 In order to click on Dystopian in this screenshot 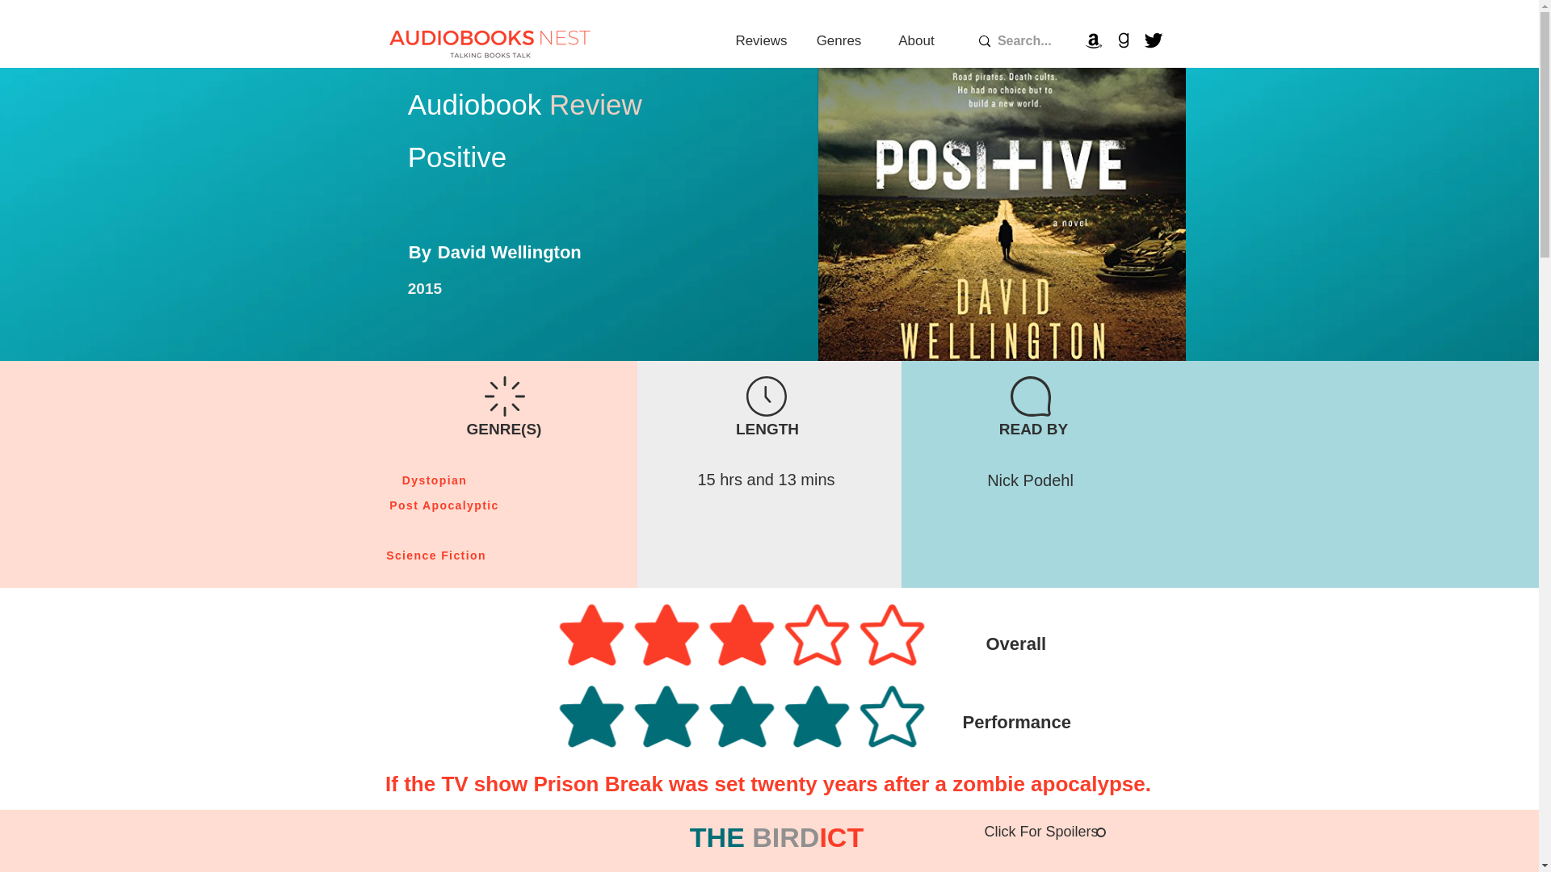, I will do `click(435, 480)`.